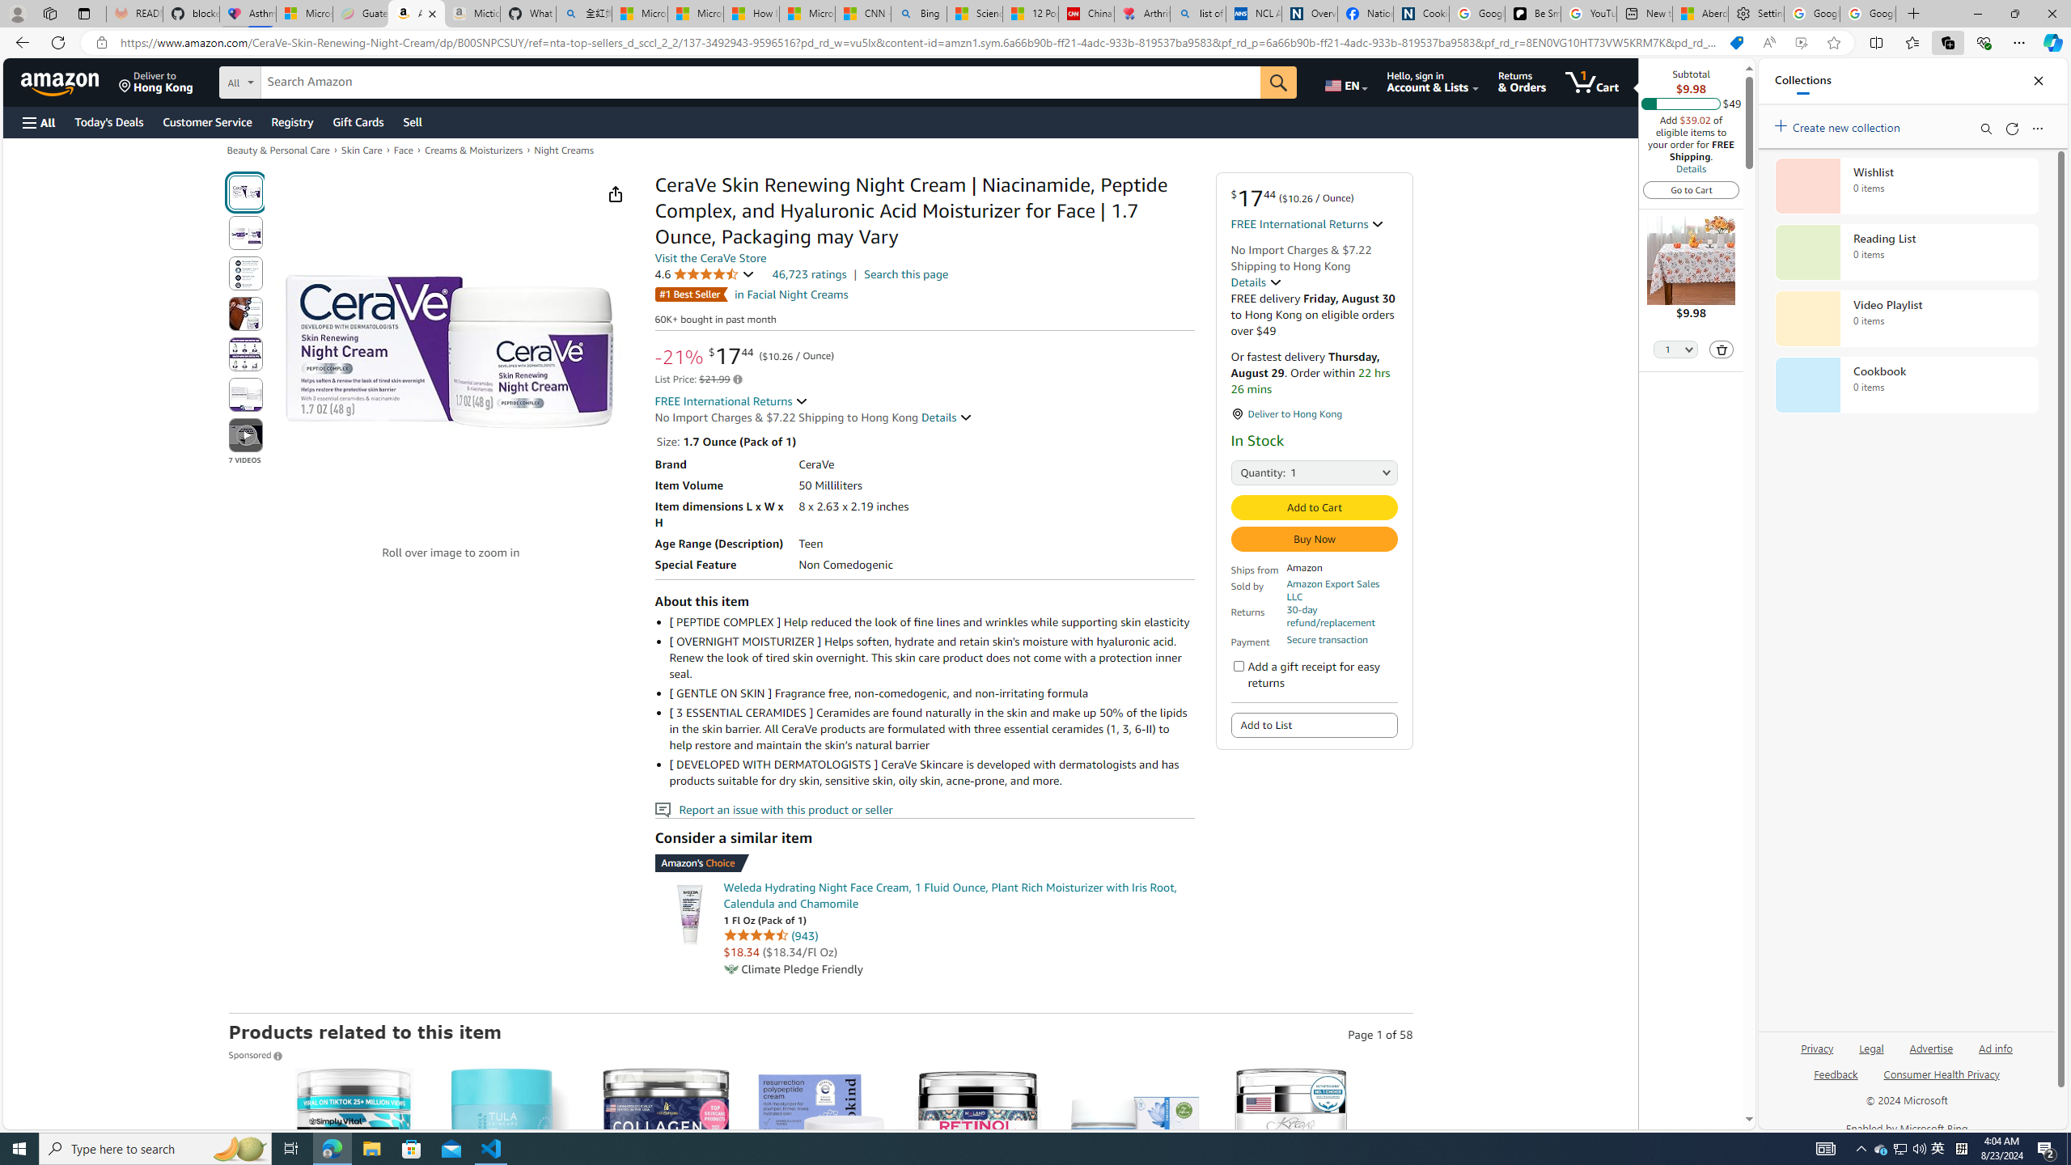 This screenshot has width=2071, height=1165. I want to click on Split screen, so click(1875, 42).